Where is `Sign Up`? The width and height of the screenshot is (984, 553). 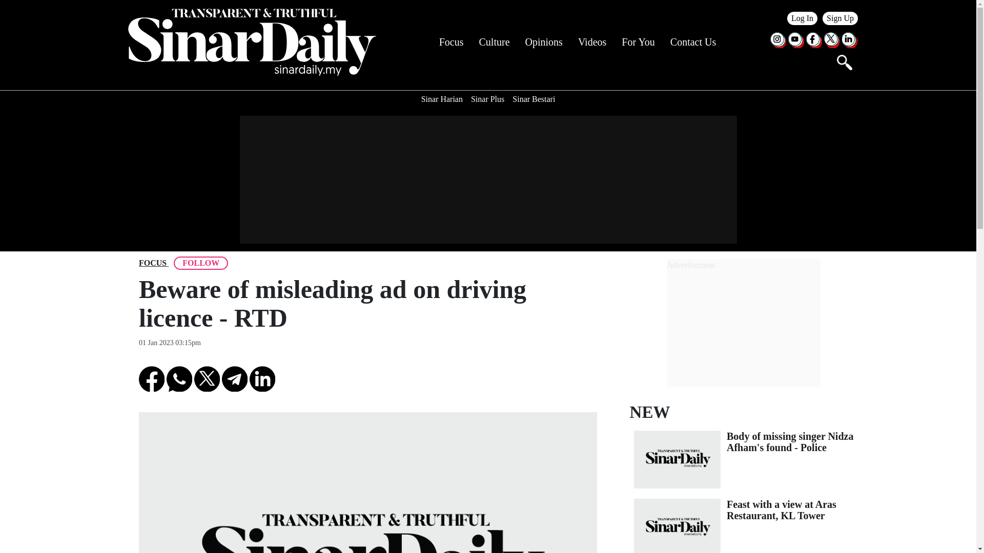
Sign Up is located at coordinates (840, 18).